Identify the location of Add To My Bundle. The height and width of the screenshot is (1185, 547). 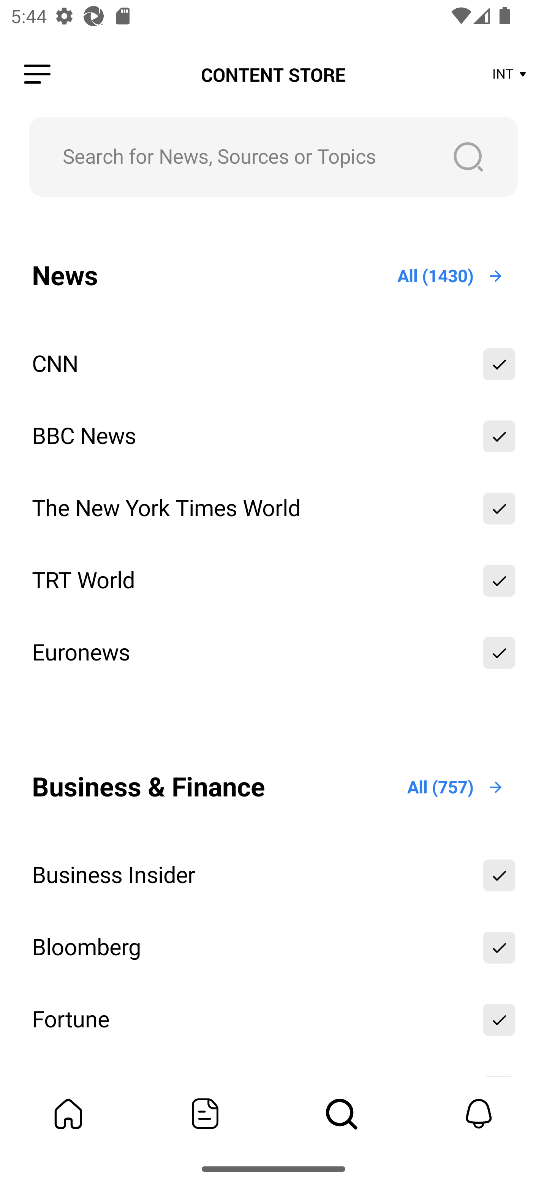
(499, 653).